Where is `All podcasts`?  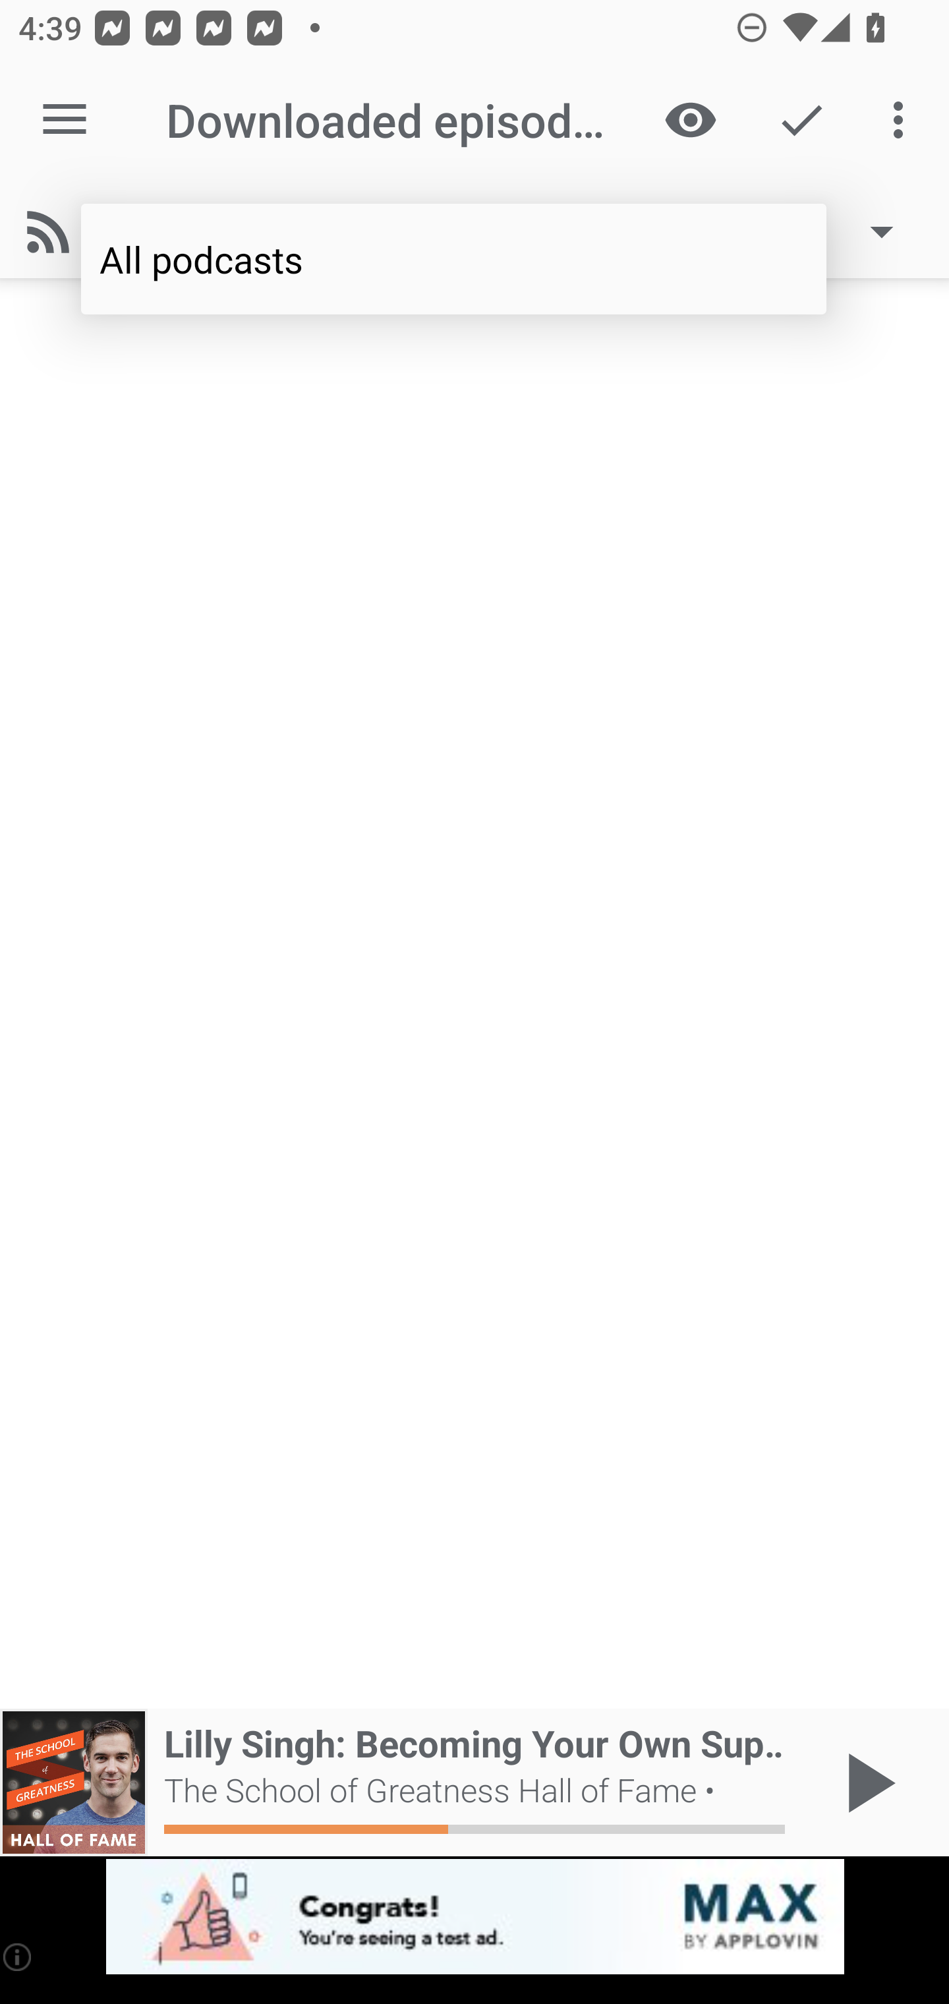
All podcasts is located at coordinates (453, 260).